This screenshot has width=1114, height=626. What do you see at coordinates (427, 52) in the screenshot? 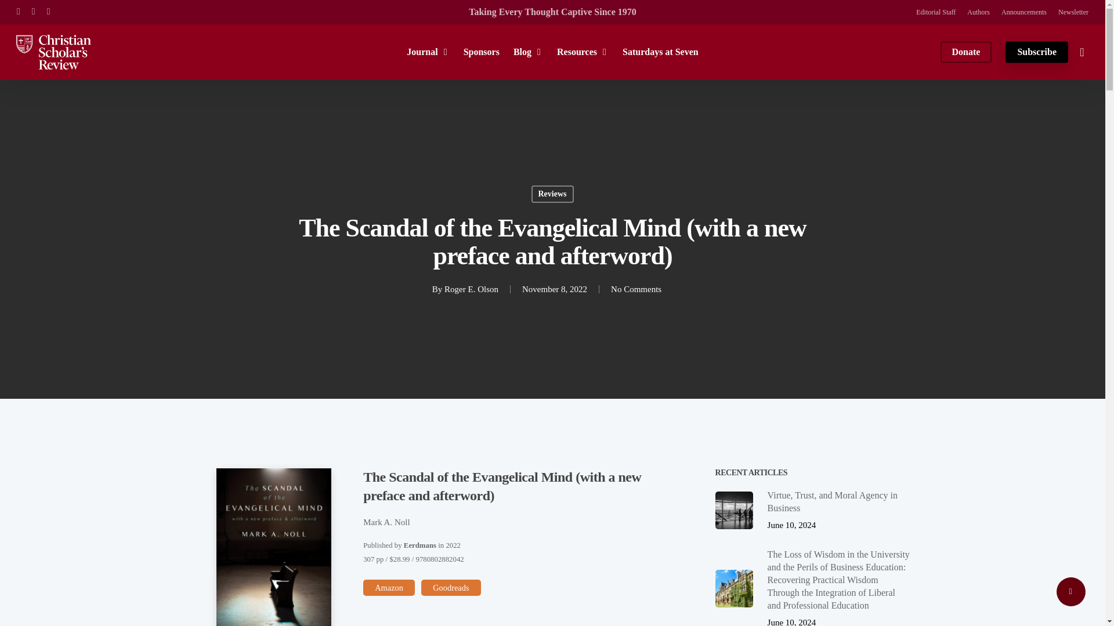
I see `Journal` at bounding box center [427, 52].